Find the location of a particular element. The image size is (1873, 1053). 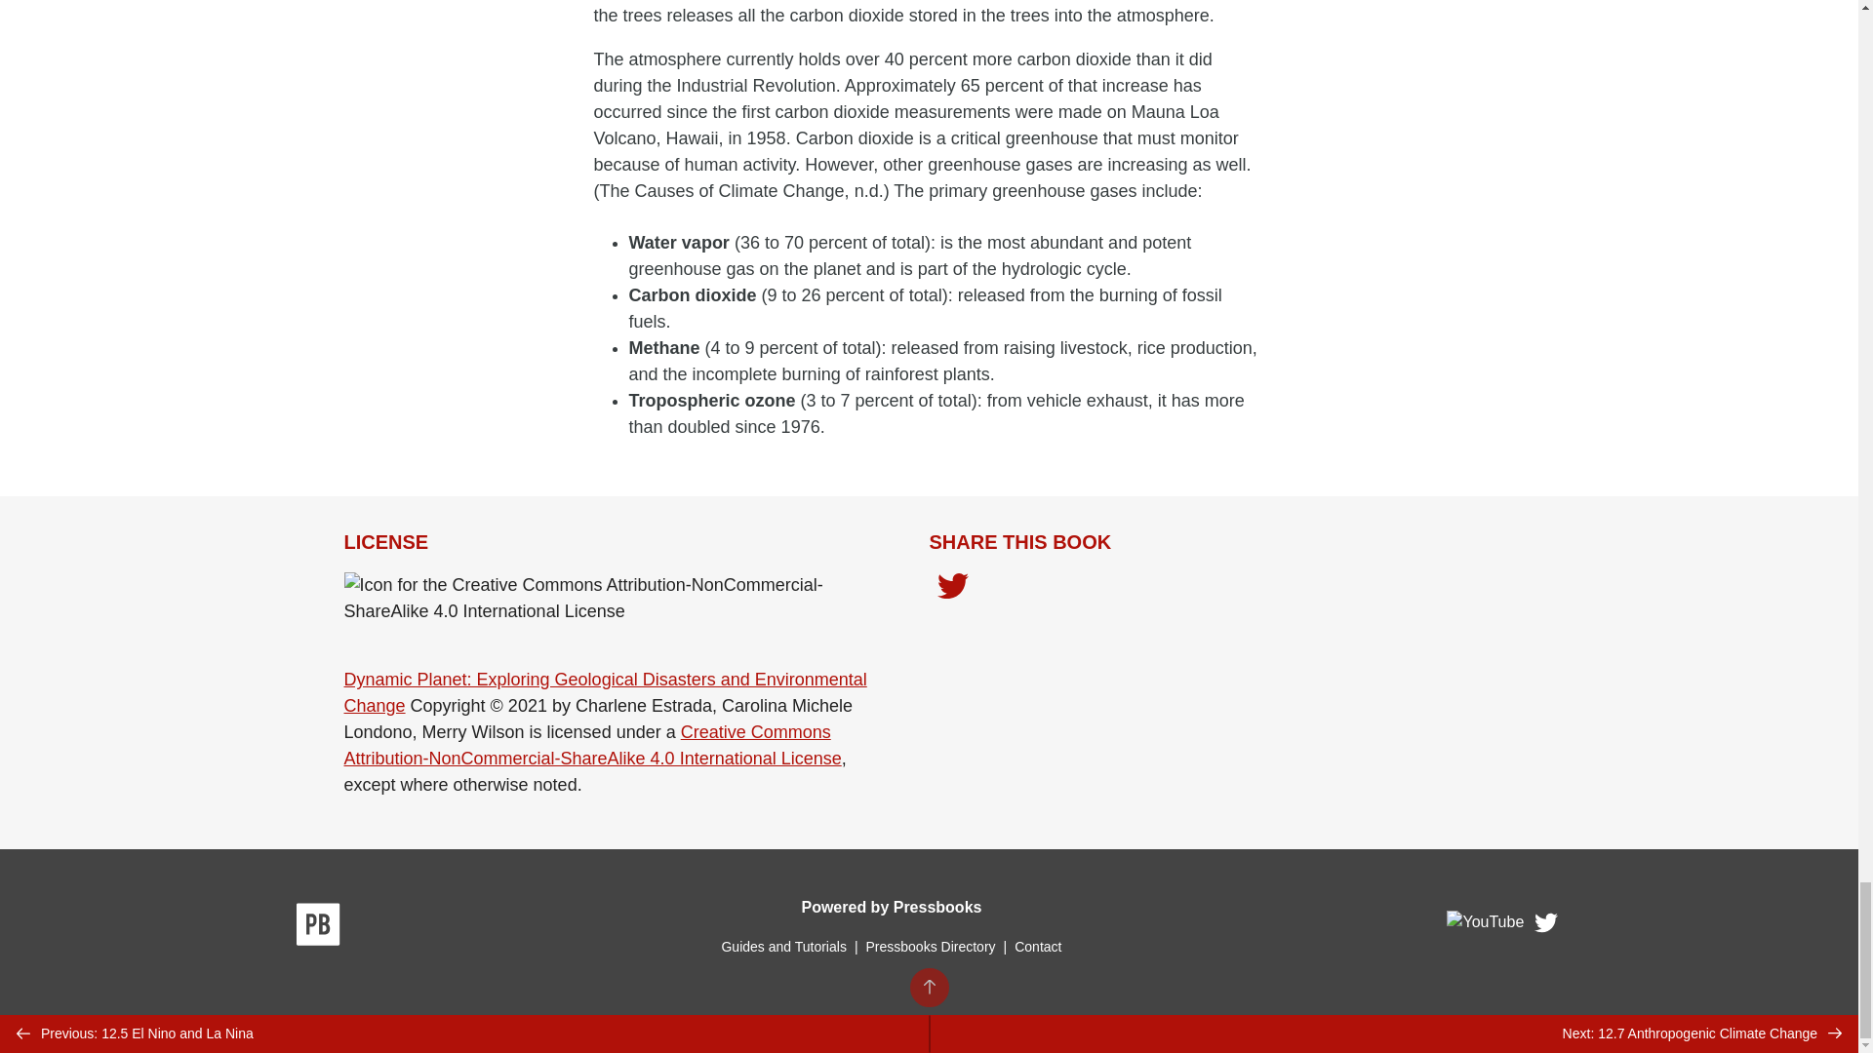

Share on Twitter is located at coordinates (952, 587).